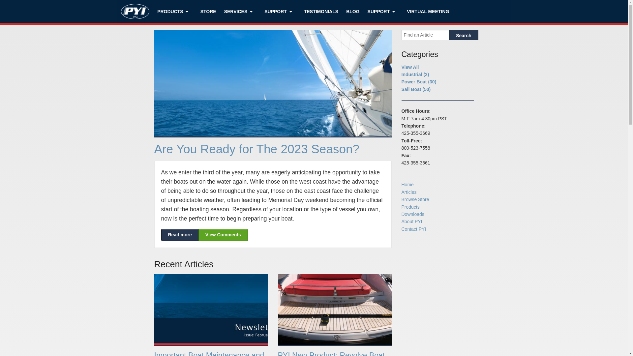  What do you see at coordinates (331, 353) in the screenshot?
I see `Read PYI New Product: Revolve Boat Hook - Now Available` at bounding box center [331, 353].